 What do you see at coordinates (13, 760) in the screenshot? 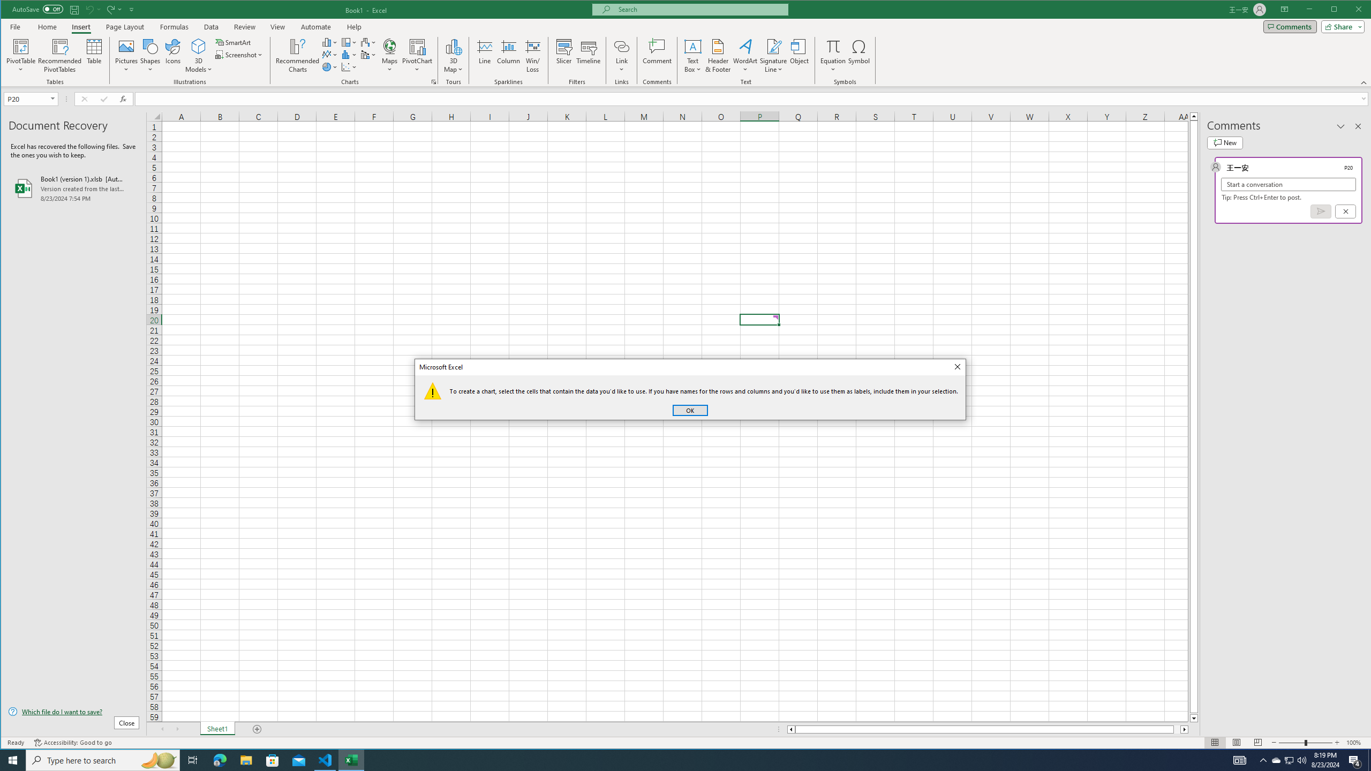
I see `Start` at bounding box center [13, 760].